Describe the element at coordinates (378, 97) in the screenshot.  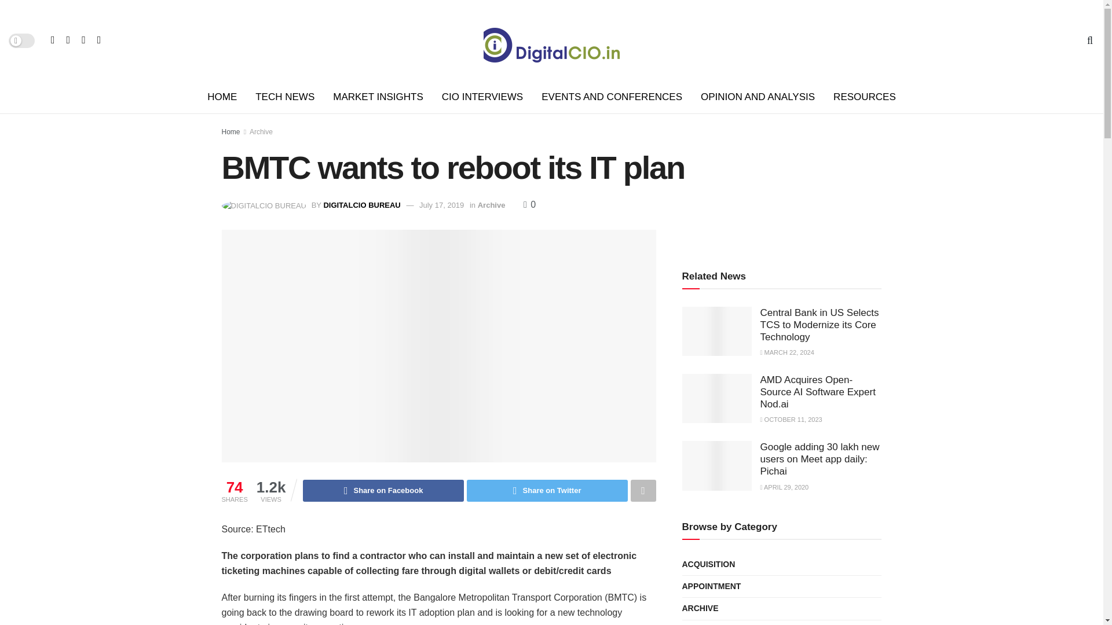
I see `MARKET INSIGHTS` at that location.